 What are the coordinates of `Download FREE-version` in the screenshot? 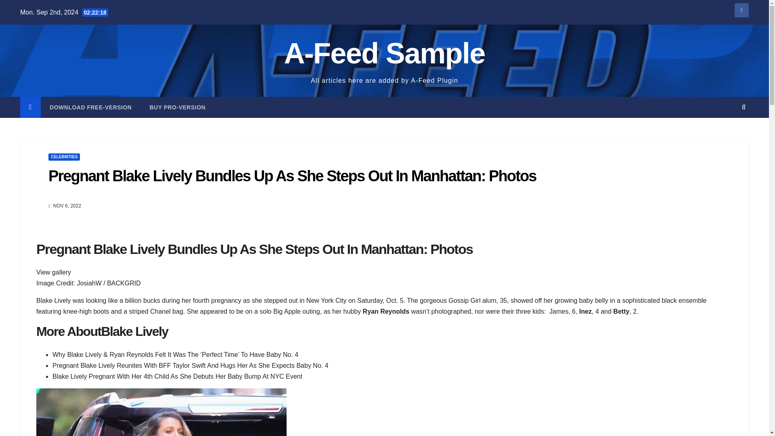 It's located at (90, 107).